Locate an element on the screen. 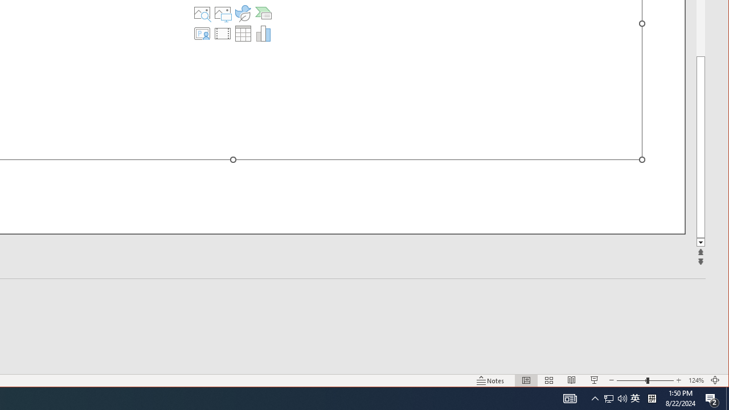  Zoom 124% is located at coordinates (696, 380).